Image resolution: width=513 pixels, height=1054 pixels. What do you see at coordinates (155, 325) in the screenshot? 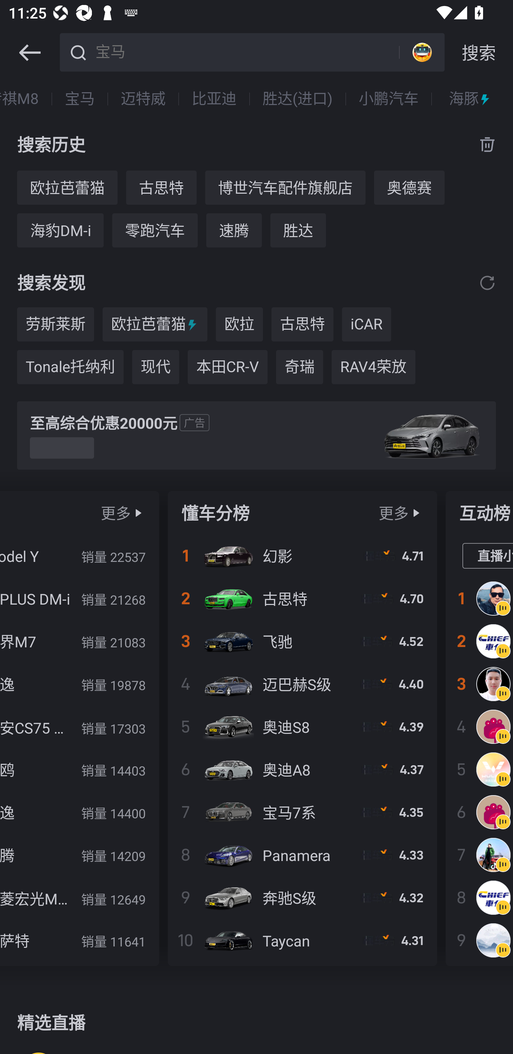
I see `欧拉芭蕾猫` at bounding box center [155, 325].